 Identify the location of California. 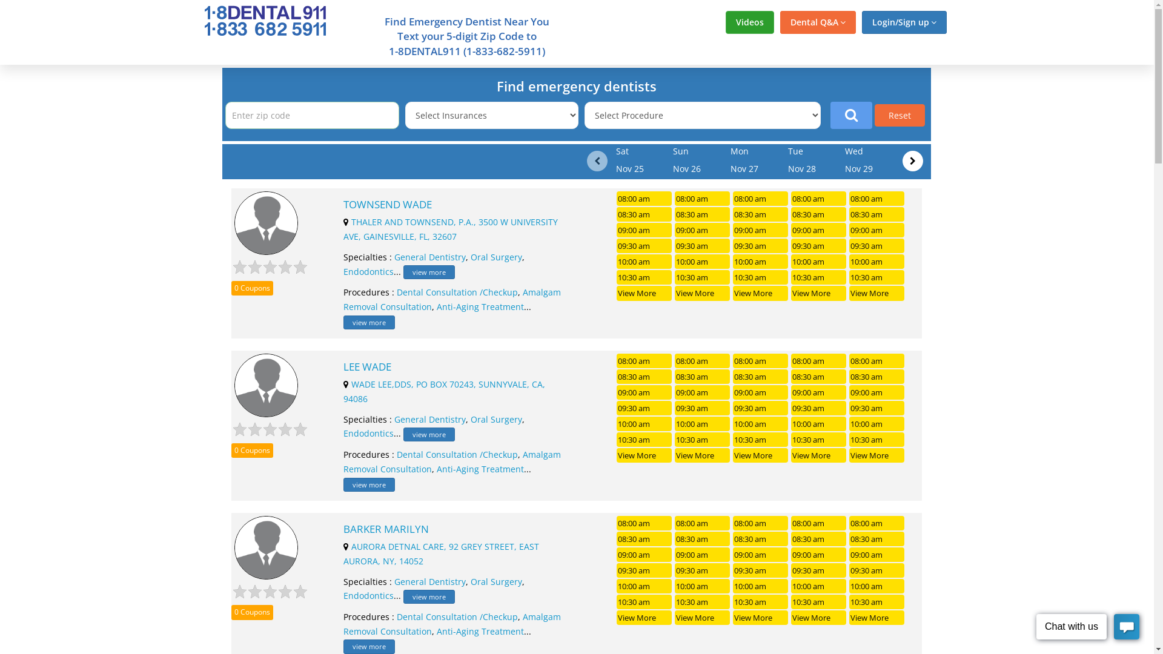
(265, 329).